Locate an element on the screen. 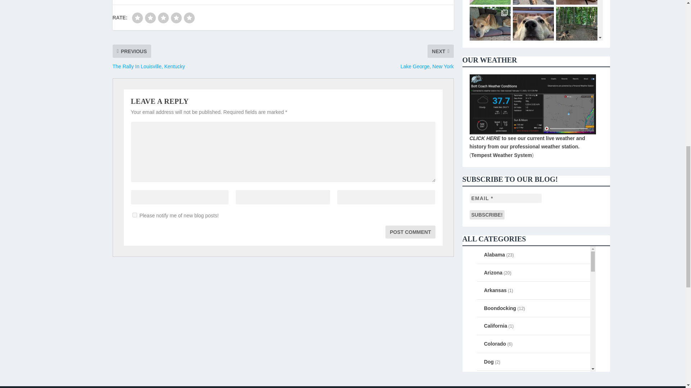  poor is located at coordinates (150, 18).